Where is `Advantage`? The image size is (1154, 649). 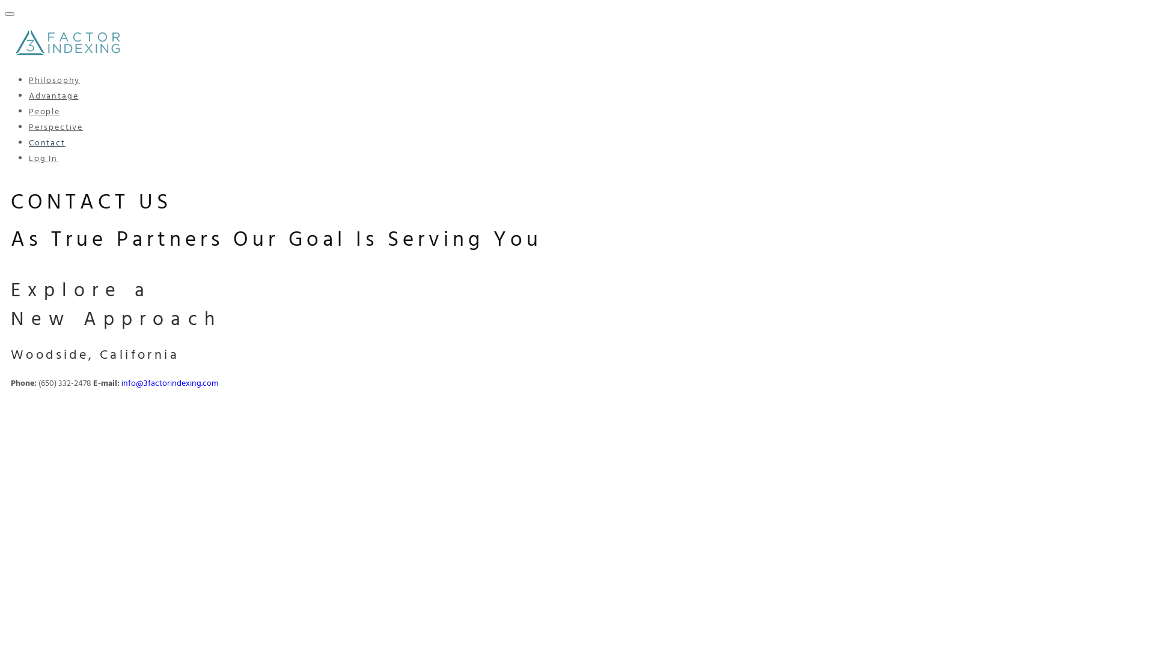 Advantage is located at coordinates (53, 96).